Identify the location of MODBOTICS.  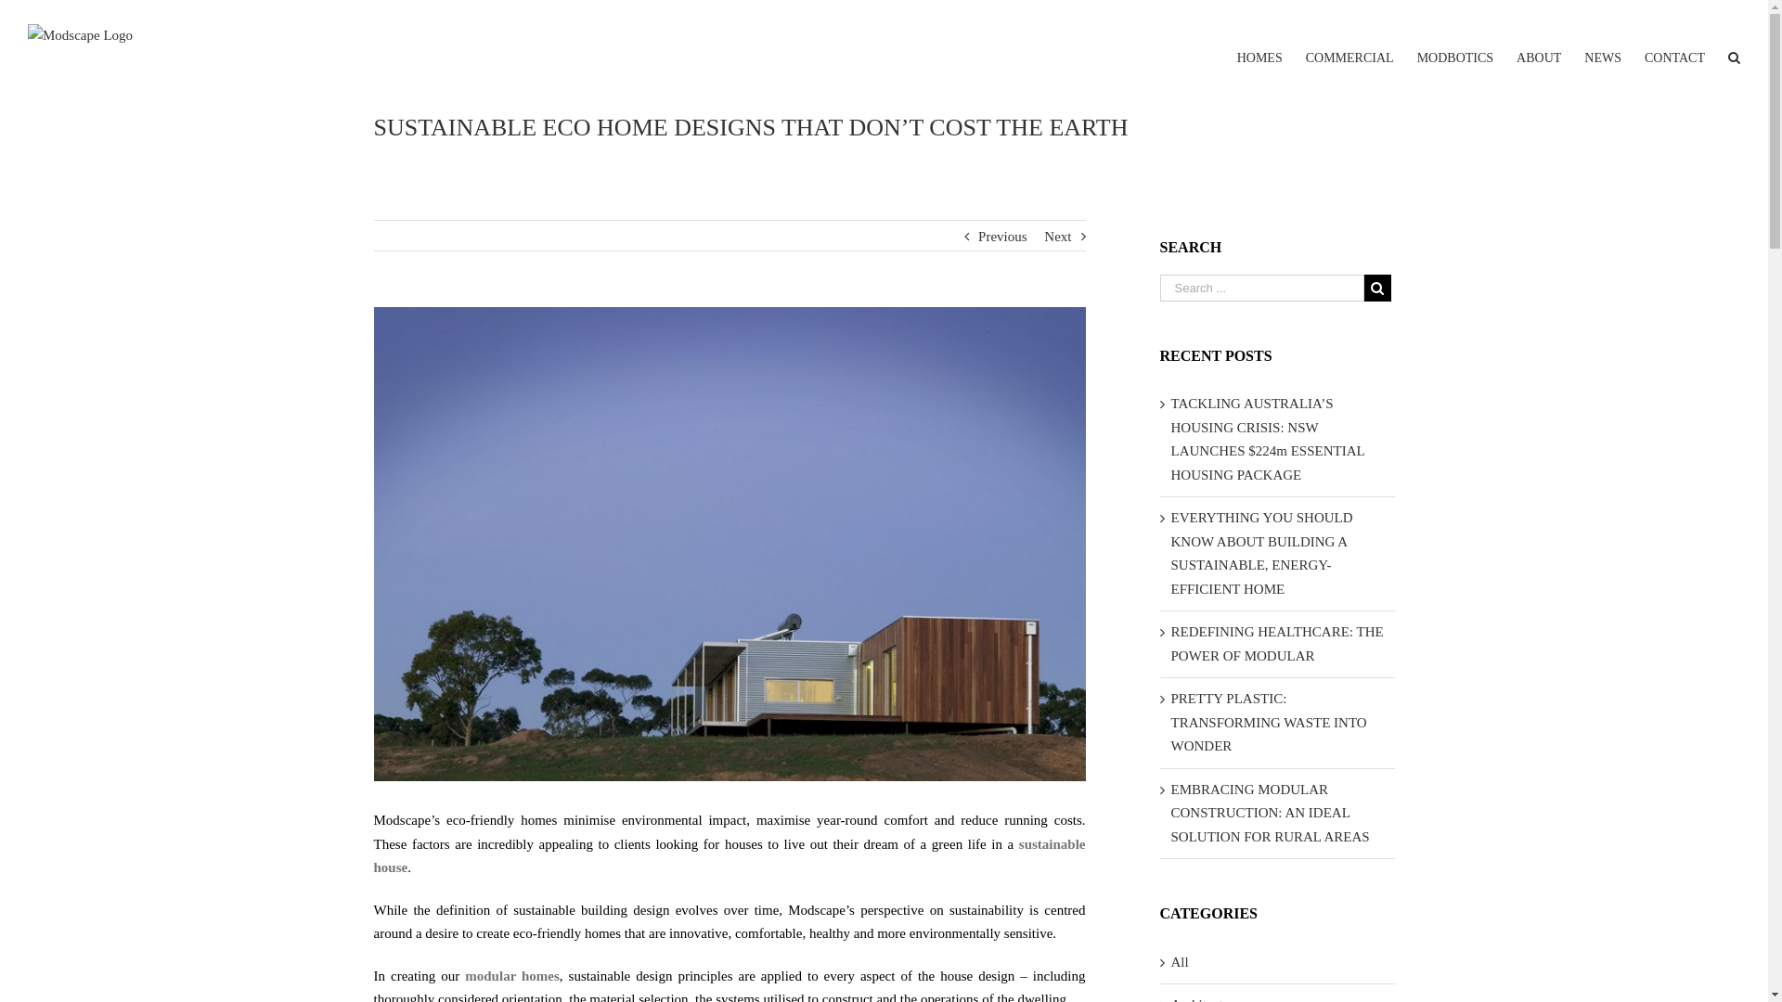
(1455, 45).